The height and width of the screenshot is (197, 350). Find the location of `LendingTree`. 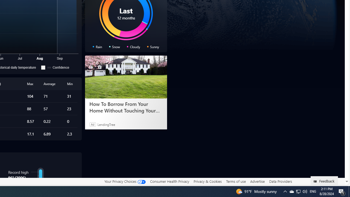

LendingTree is located at coordinates (106, 124).